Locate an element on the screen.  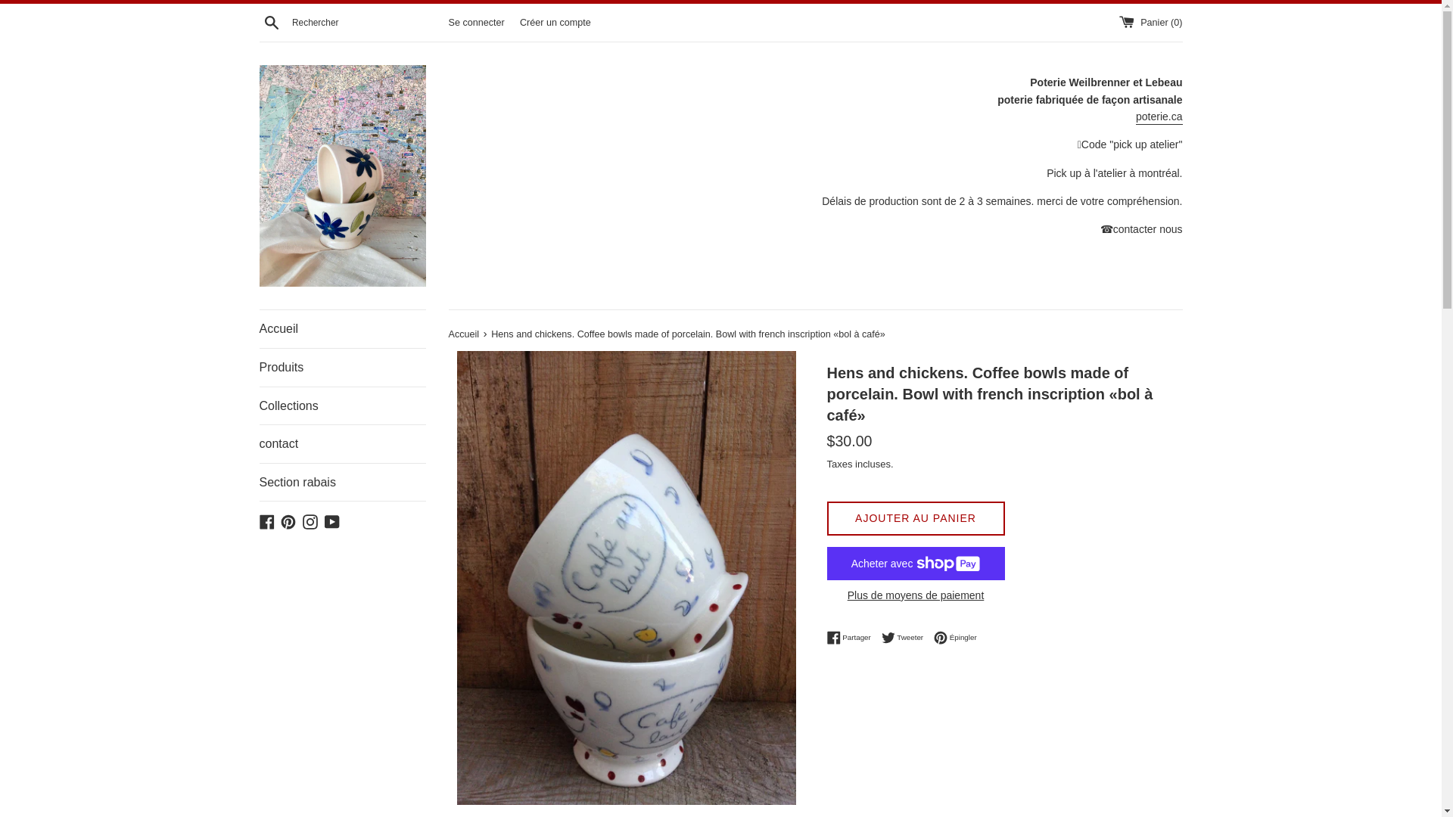
poterie weilbrenner lebeau sur YouTube is located at coordinates (331, 520).